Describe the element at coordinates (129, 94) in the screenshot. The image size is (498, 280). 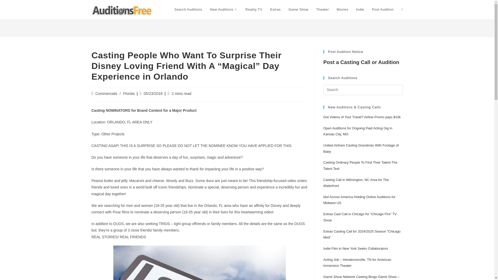
I see `Florida` at that location.